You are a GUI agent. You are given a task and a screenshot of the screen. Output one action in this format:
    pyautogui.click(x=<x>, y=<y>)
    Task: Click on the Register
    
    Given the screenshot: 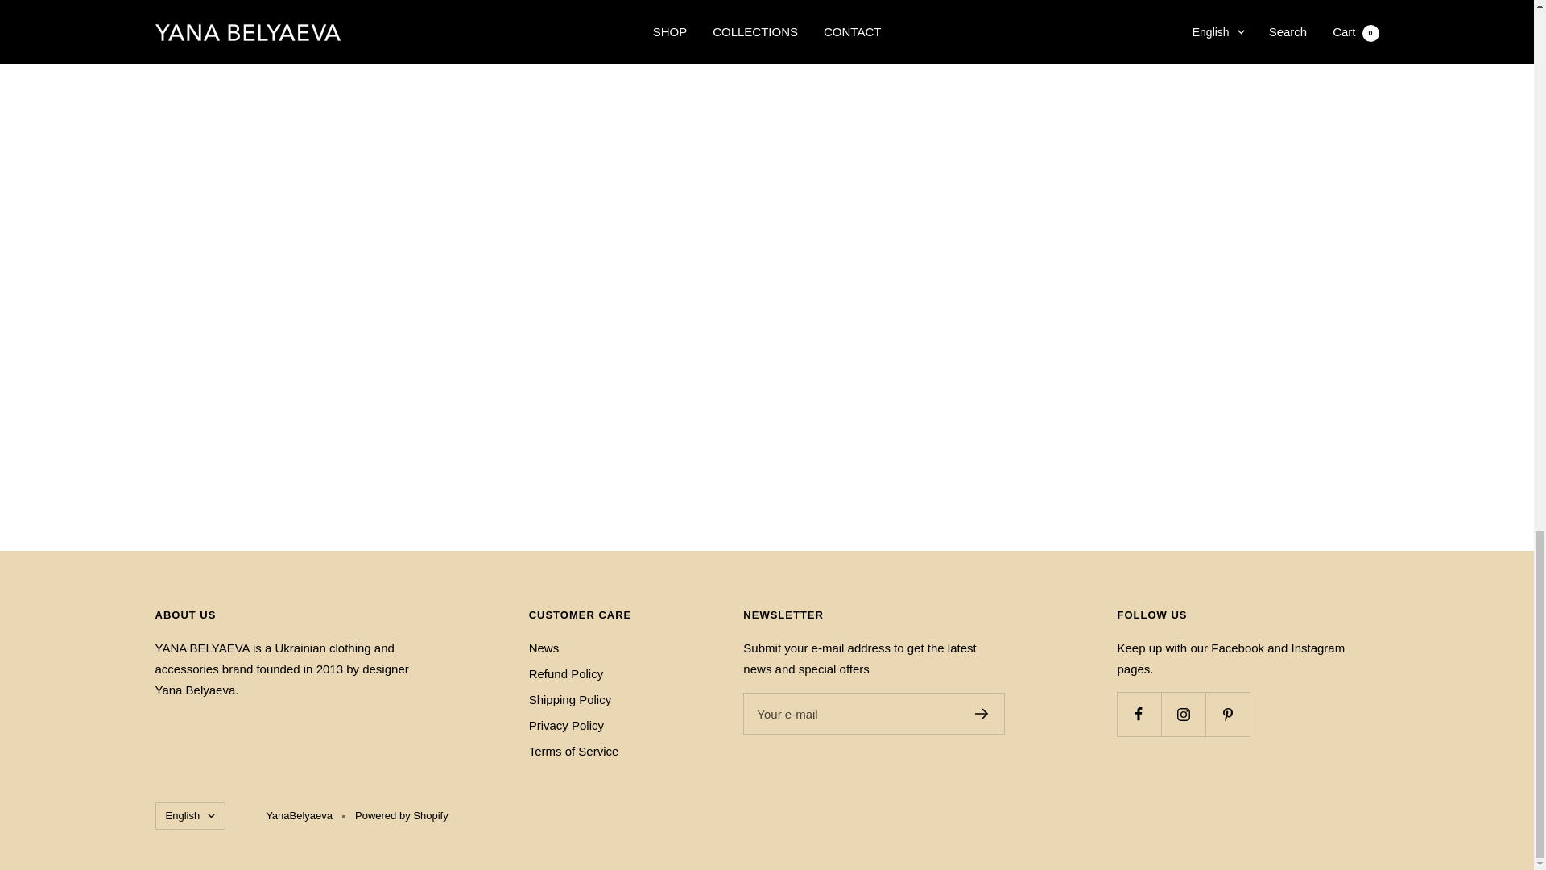 What is the action you would take?
    pyautogui.click(x=982, y=714)
    